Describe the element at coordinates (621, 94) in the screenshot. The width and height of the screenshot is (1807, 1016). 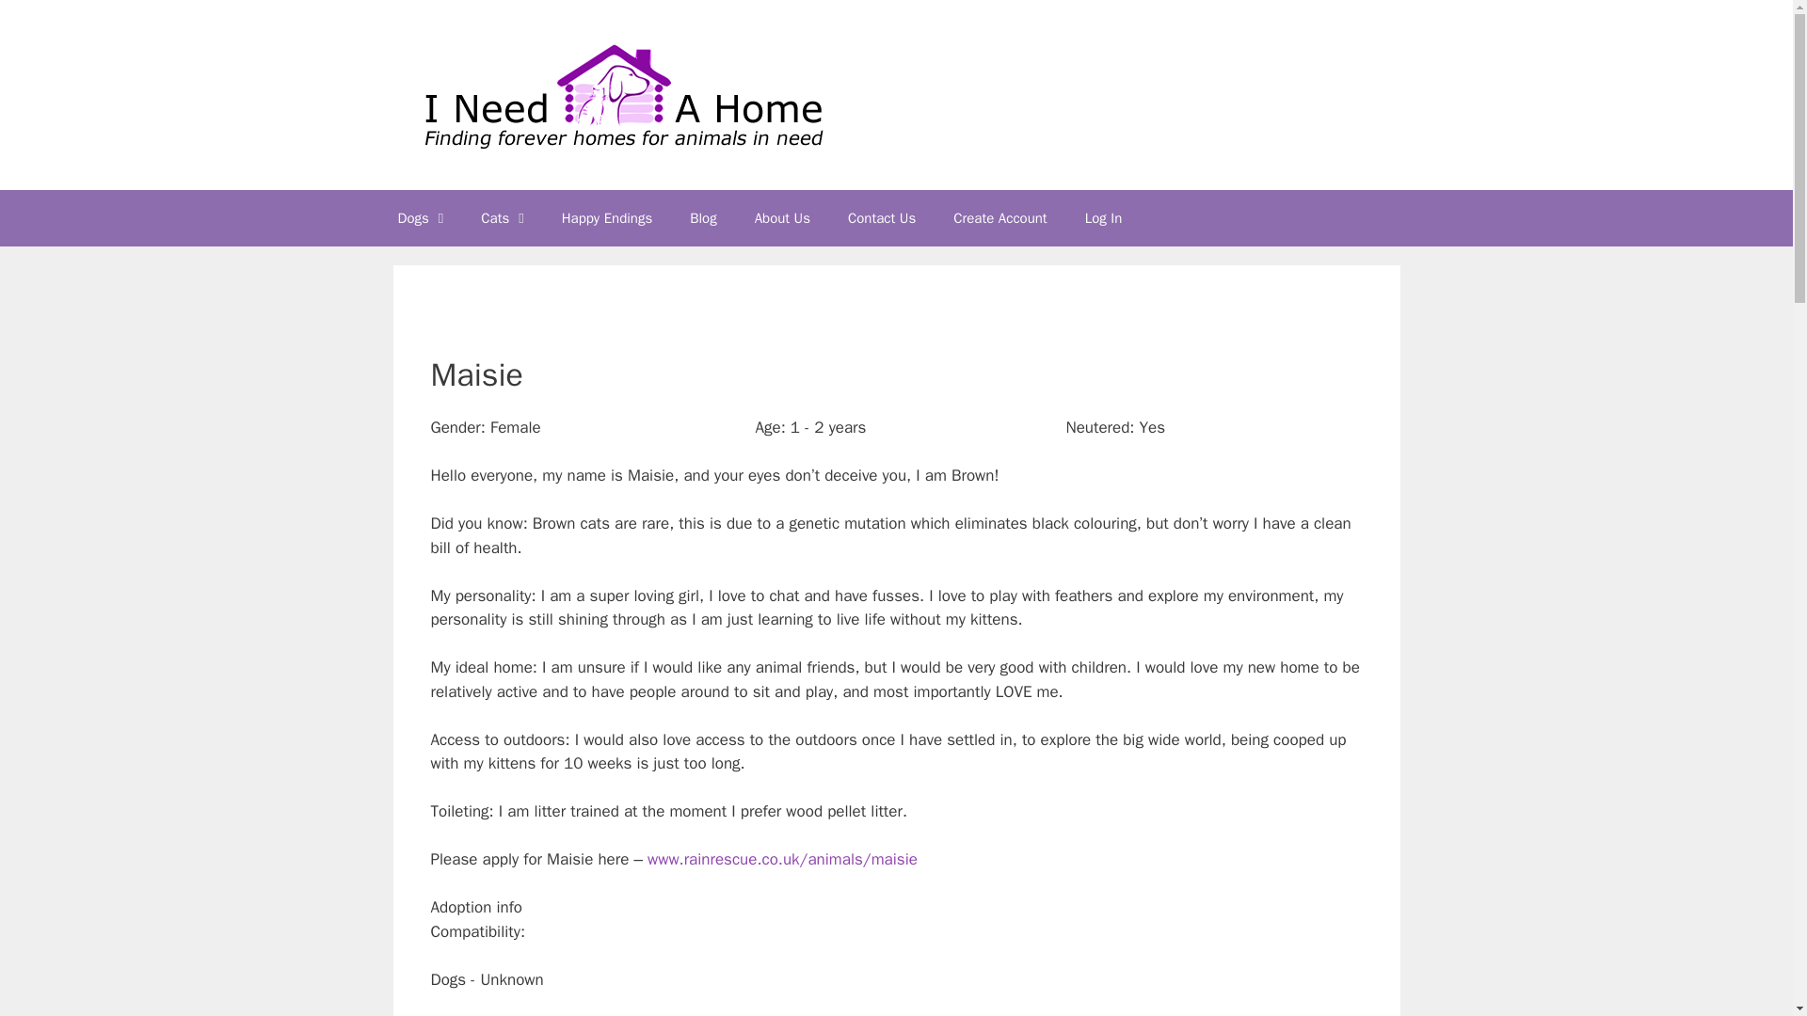
I see `I Need a Home` at that location.